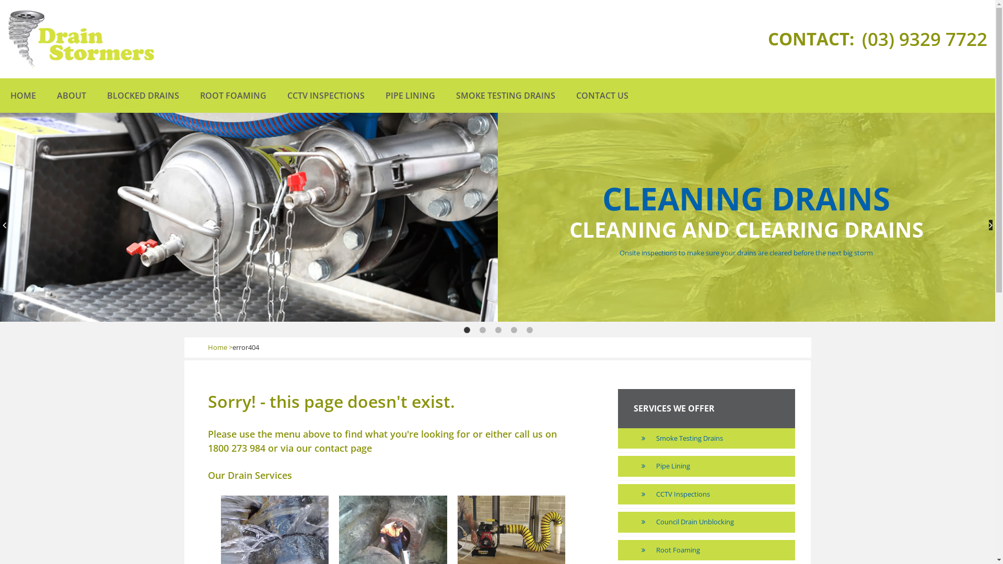  Describe the element at coordinates (514, 330) in the screenshot. I see `4` at that location.